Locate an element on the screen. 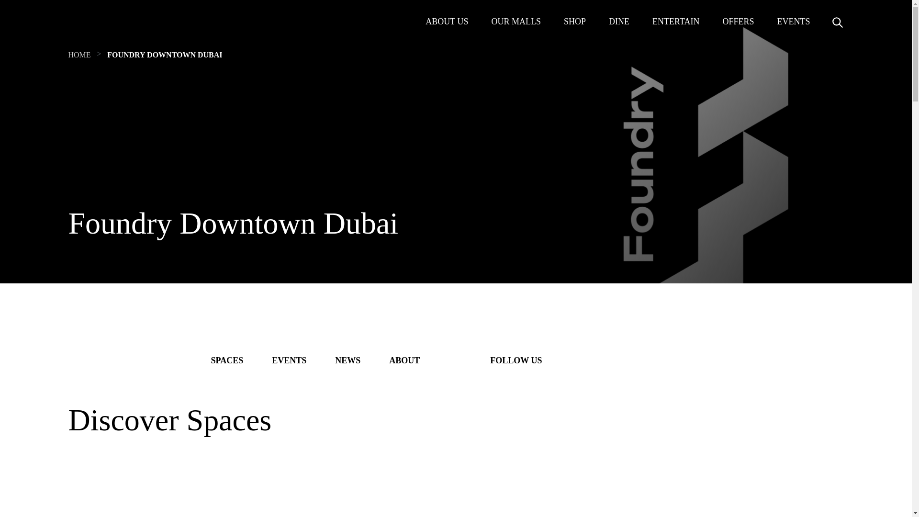  Offers is located at coordinates (738, 22).